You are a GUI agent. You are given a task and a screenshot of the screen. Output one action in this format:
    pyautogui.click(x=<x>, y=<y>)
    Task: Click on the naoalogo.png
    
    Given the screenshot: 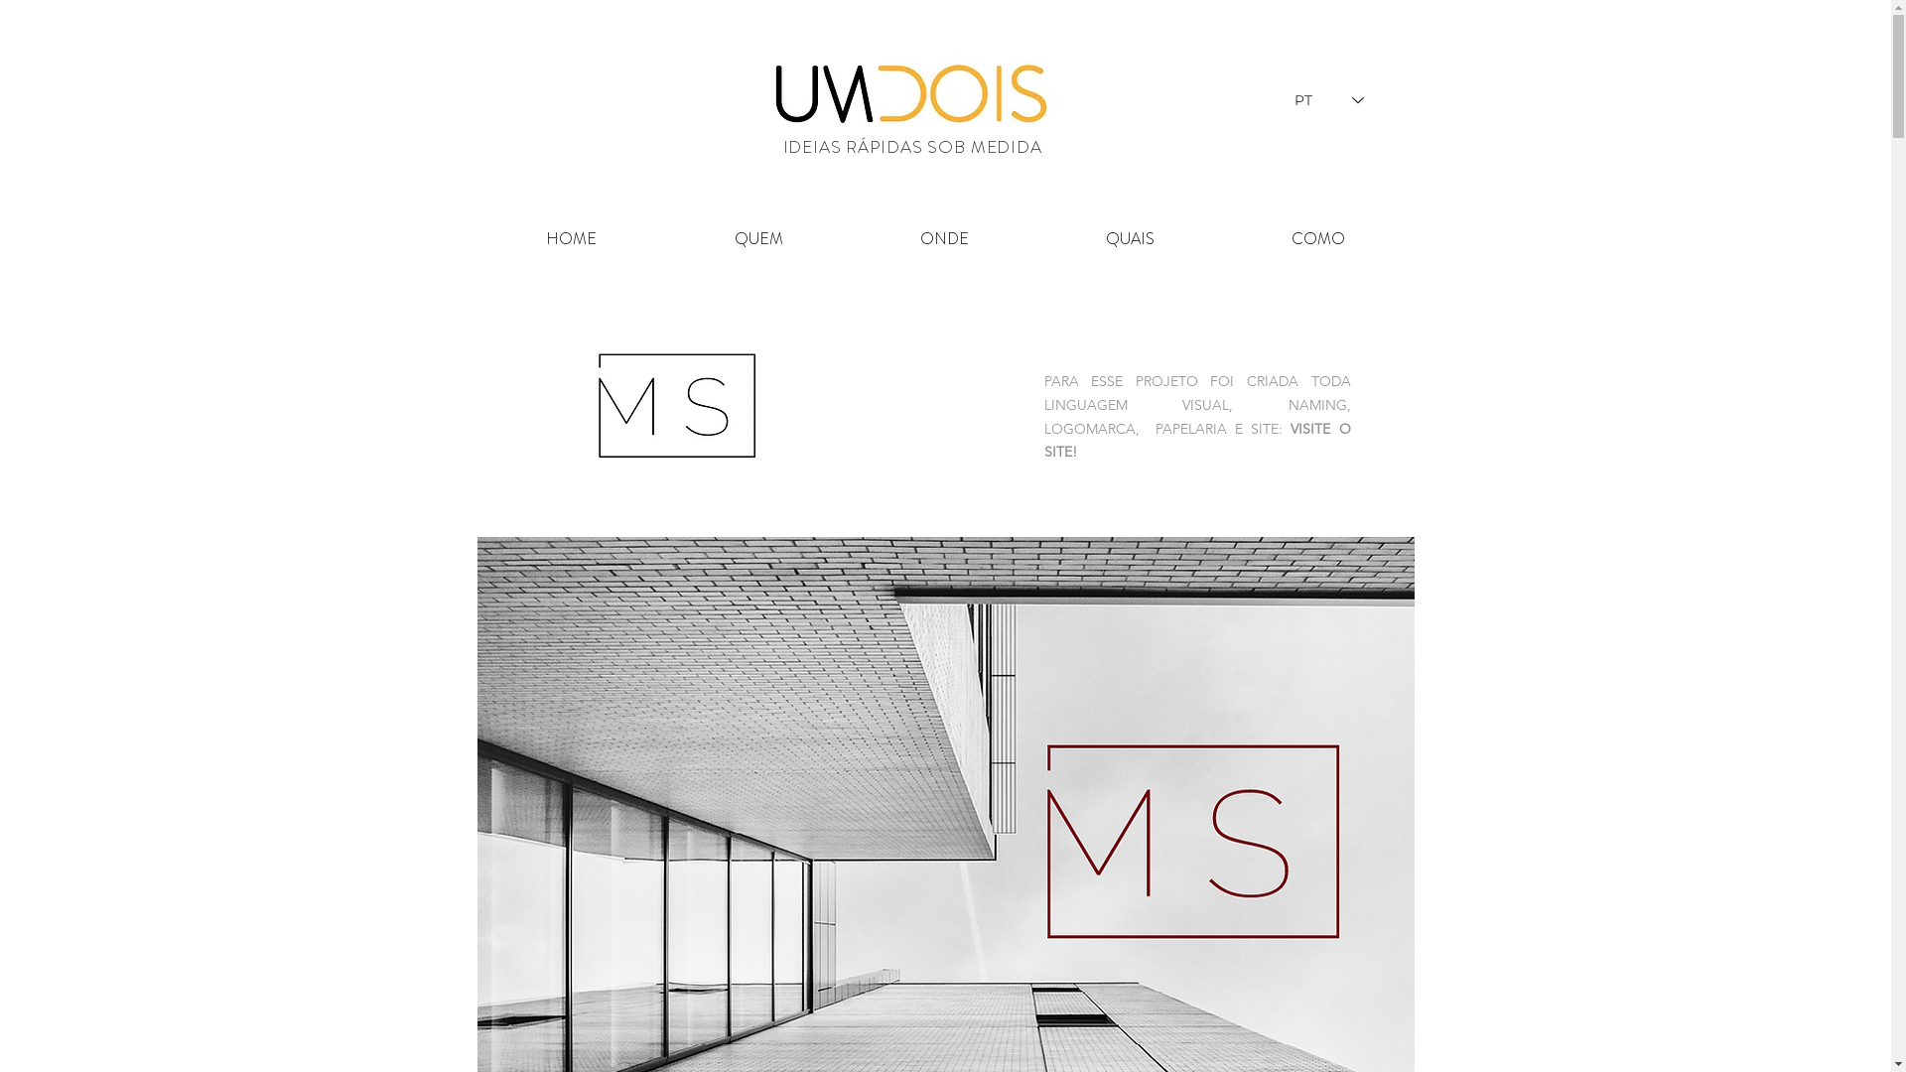 What is the action you would take?
    pyautogui.click(x=673, y=407)
    